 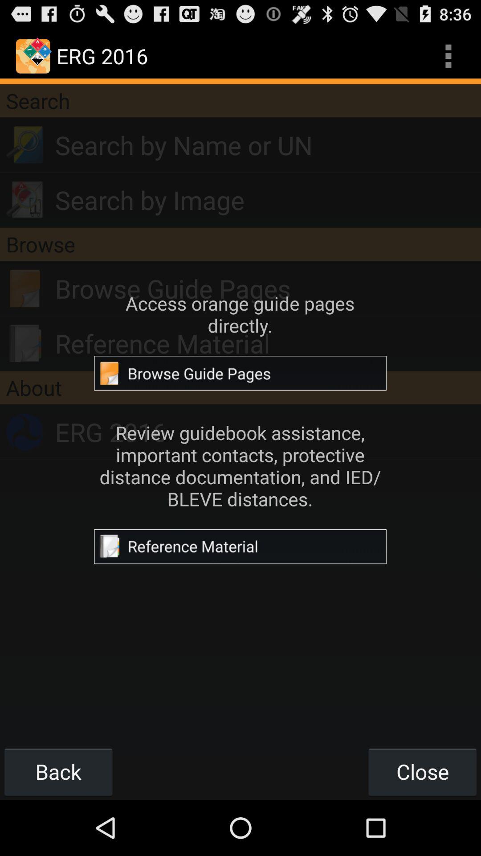 What do you see at coordinates (58, 771) in the screenshot?
I see `launch the icon to the left of close button` at bounding box center [58, 771].